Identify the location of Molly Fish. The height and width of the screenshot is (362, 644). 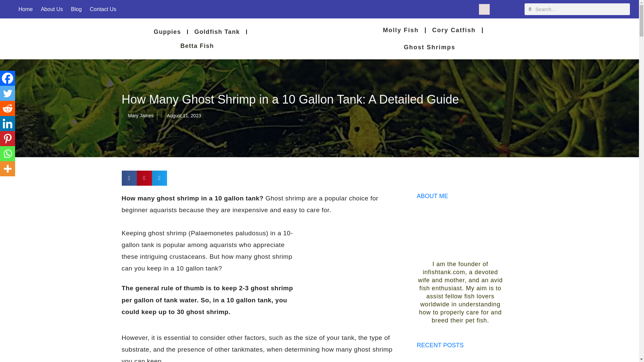
(400, 30).